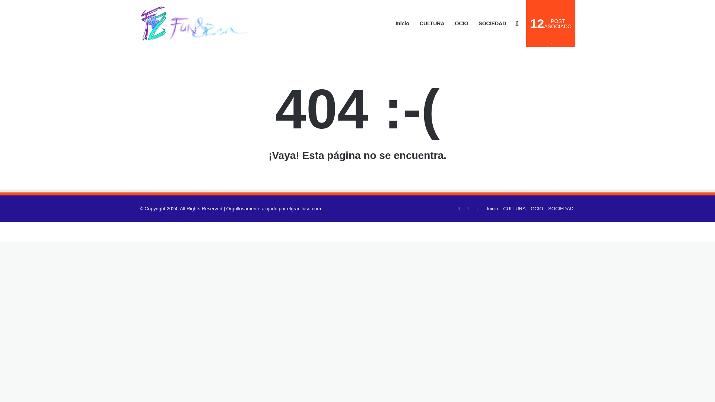 This screenshot has height=402, width=715. What do you see at coordinates (561, 208) in the screenshot?
I see `Facebook` at bounding box center [561, 208].